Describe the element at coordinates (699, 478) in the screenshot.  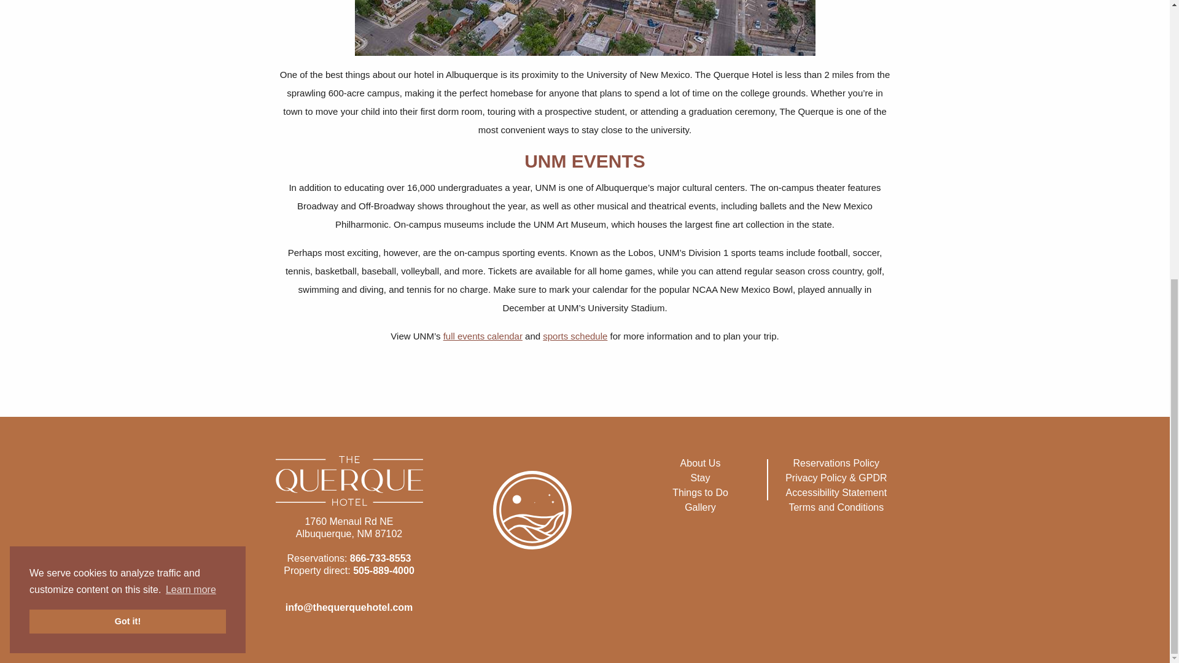
I see `Stay` at that location.